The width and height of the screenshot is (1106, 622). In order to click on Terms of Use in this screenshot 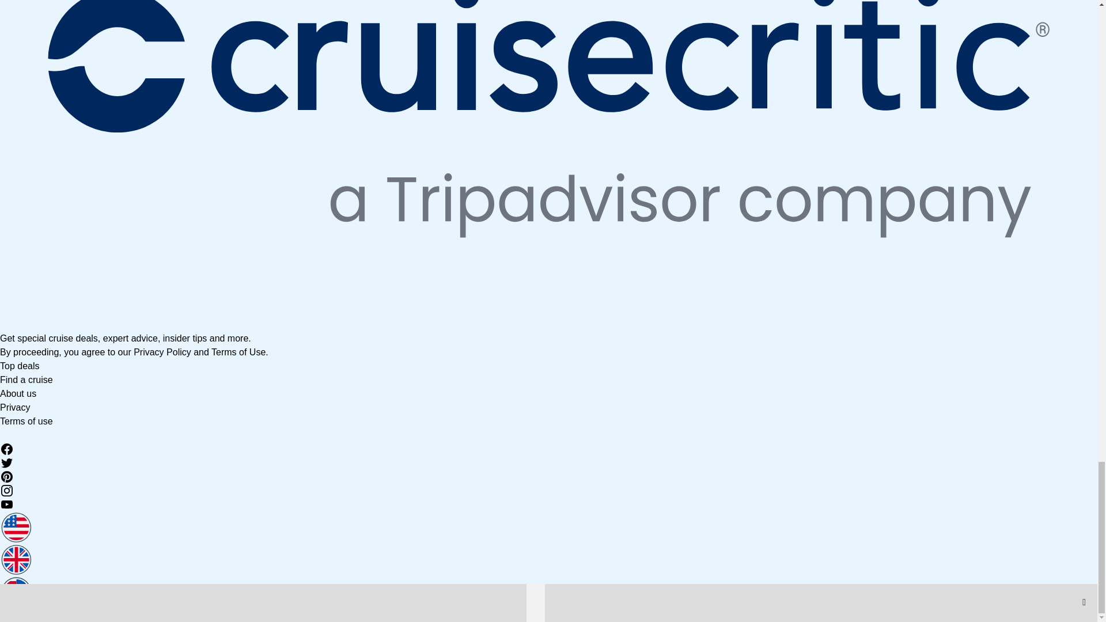, I will do `click(238, 351)`.